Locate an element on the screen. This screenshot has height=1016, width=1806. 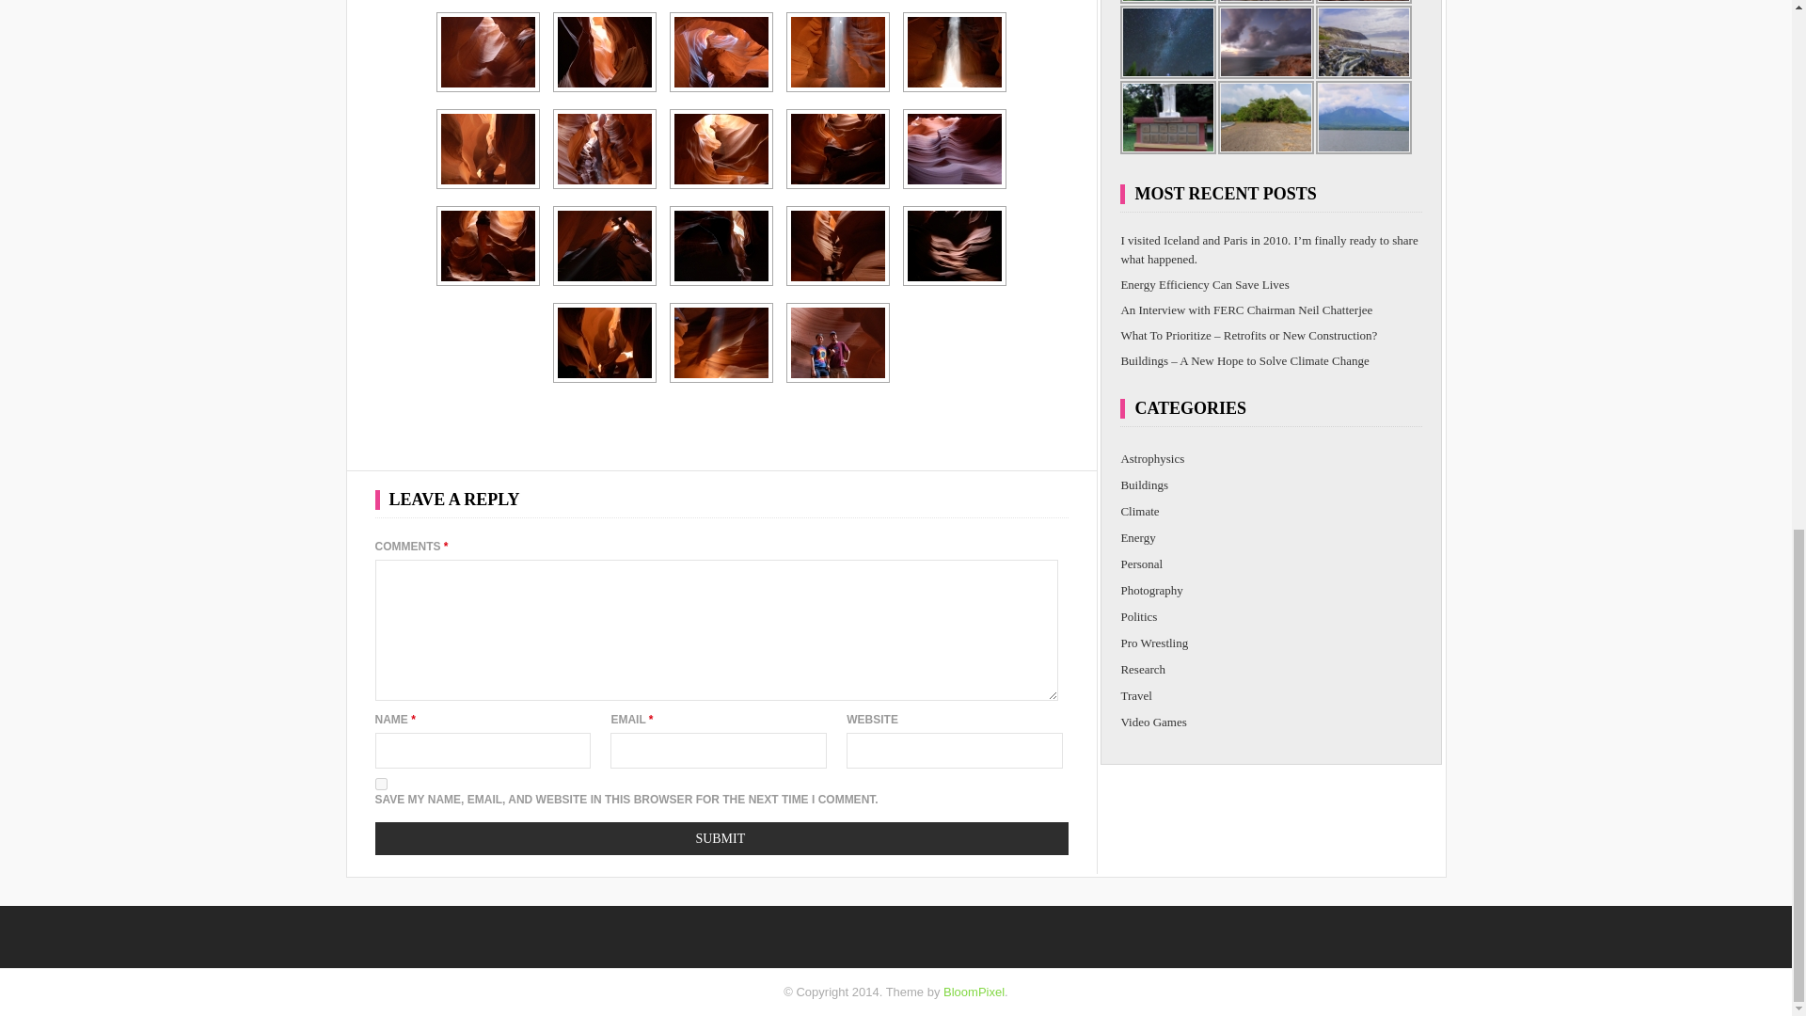
Submit  is located at coordinates (721, 838).